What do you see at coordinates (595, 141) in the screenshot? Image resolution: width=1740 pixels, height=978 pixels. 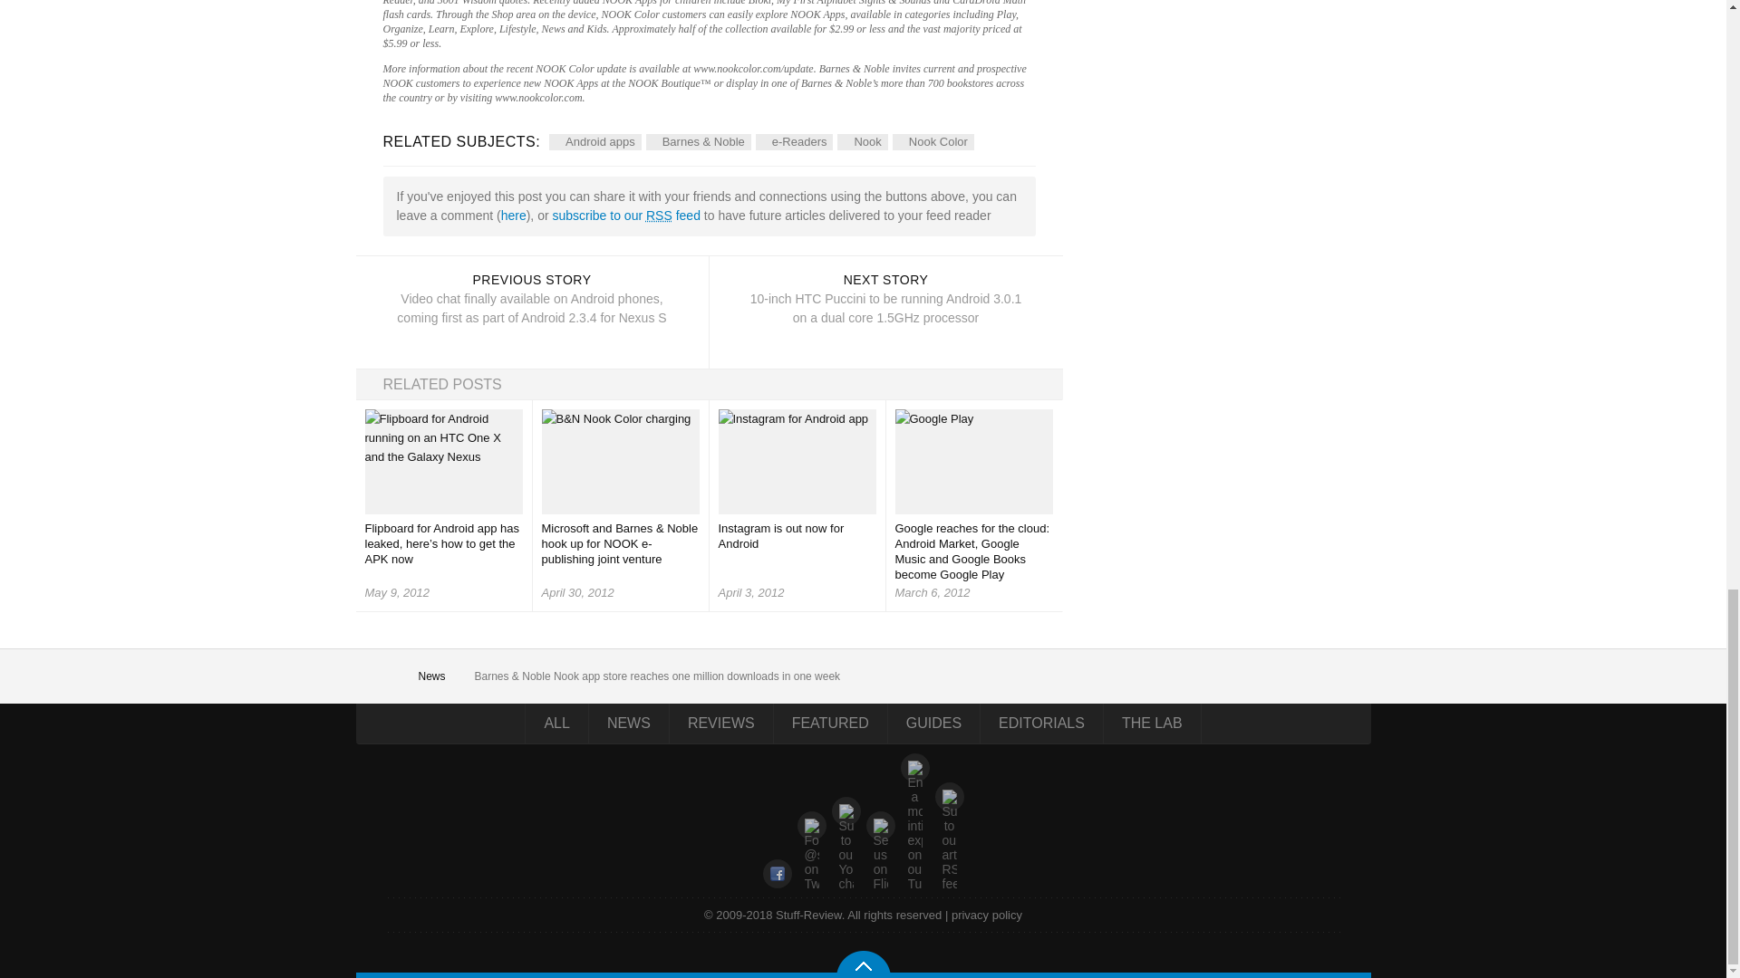 I see `Android apps` at bounding box center [595, 141].